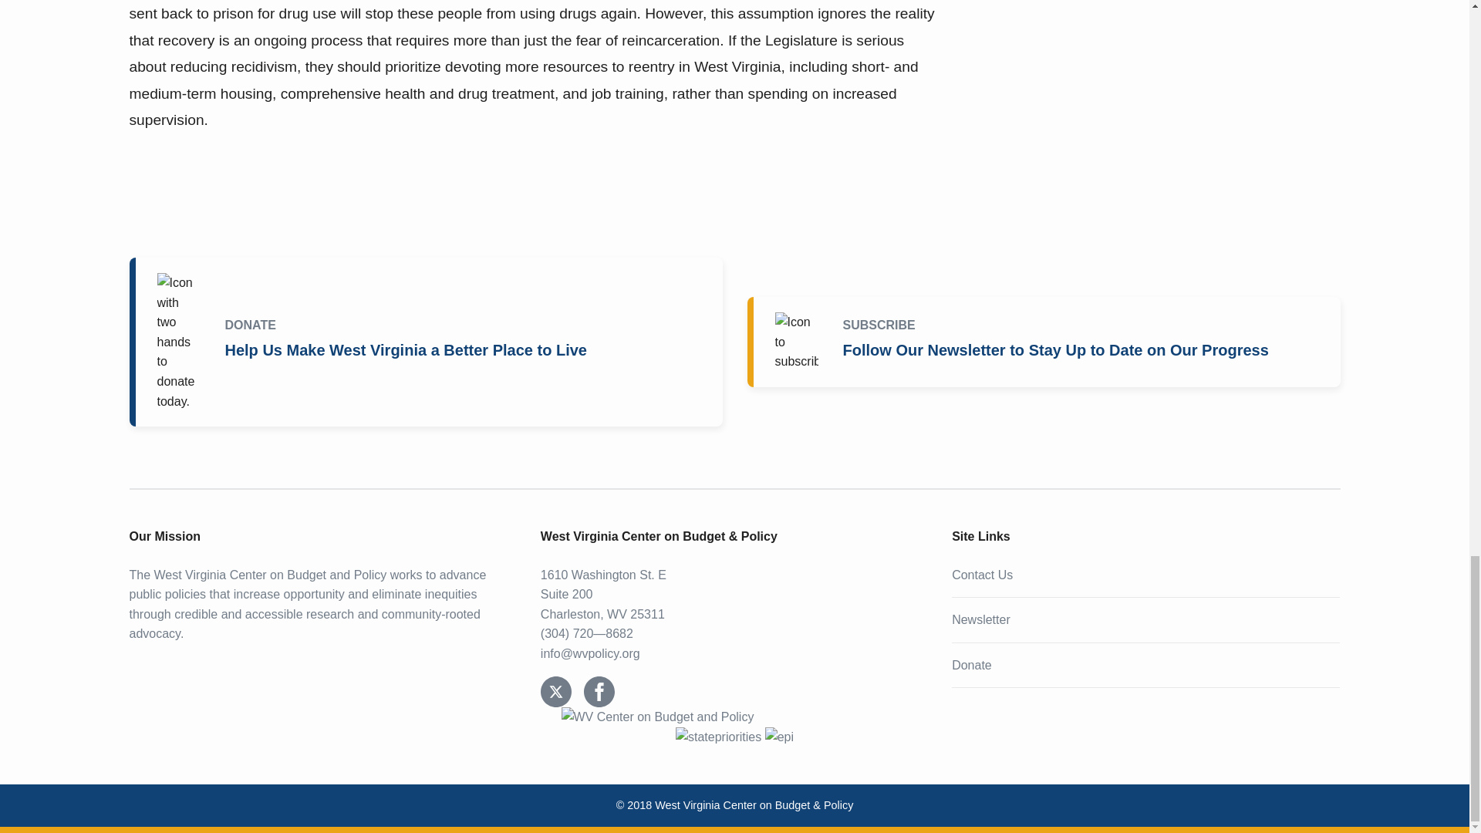 This screenshot has width=1481, height=833. Describe the element at coordinates (555, 691) in the screenshot. I see `Follow us on Twitter` at that location.